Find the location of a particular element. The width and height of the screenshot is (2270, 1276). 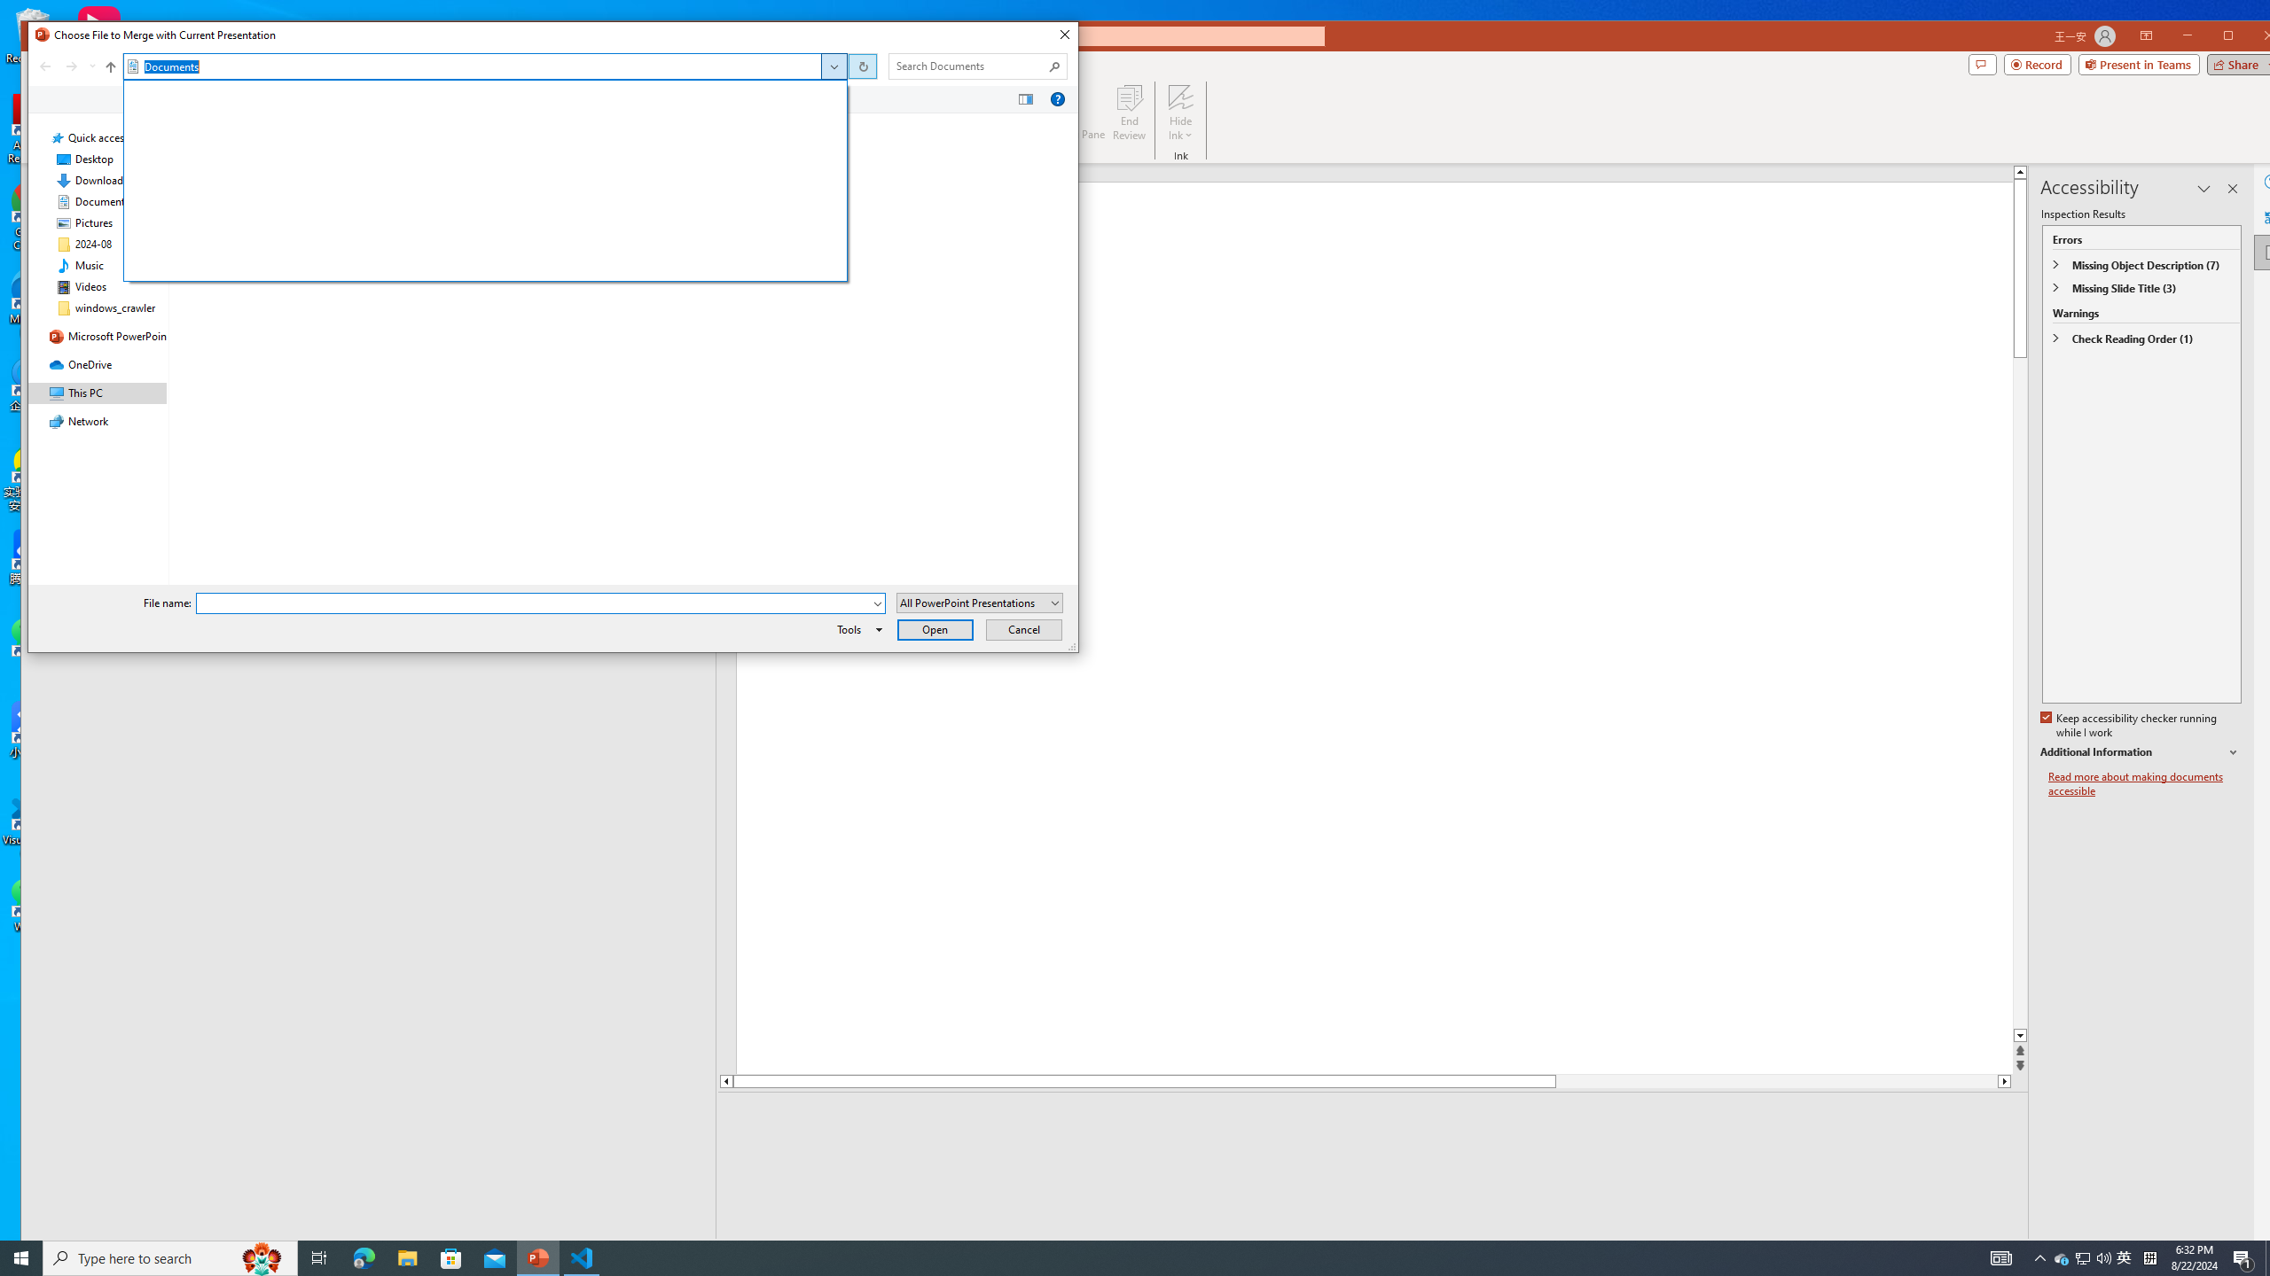

Custom Office Templates is located at coordinates (447, 151).